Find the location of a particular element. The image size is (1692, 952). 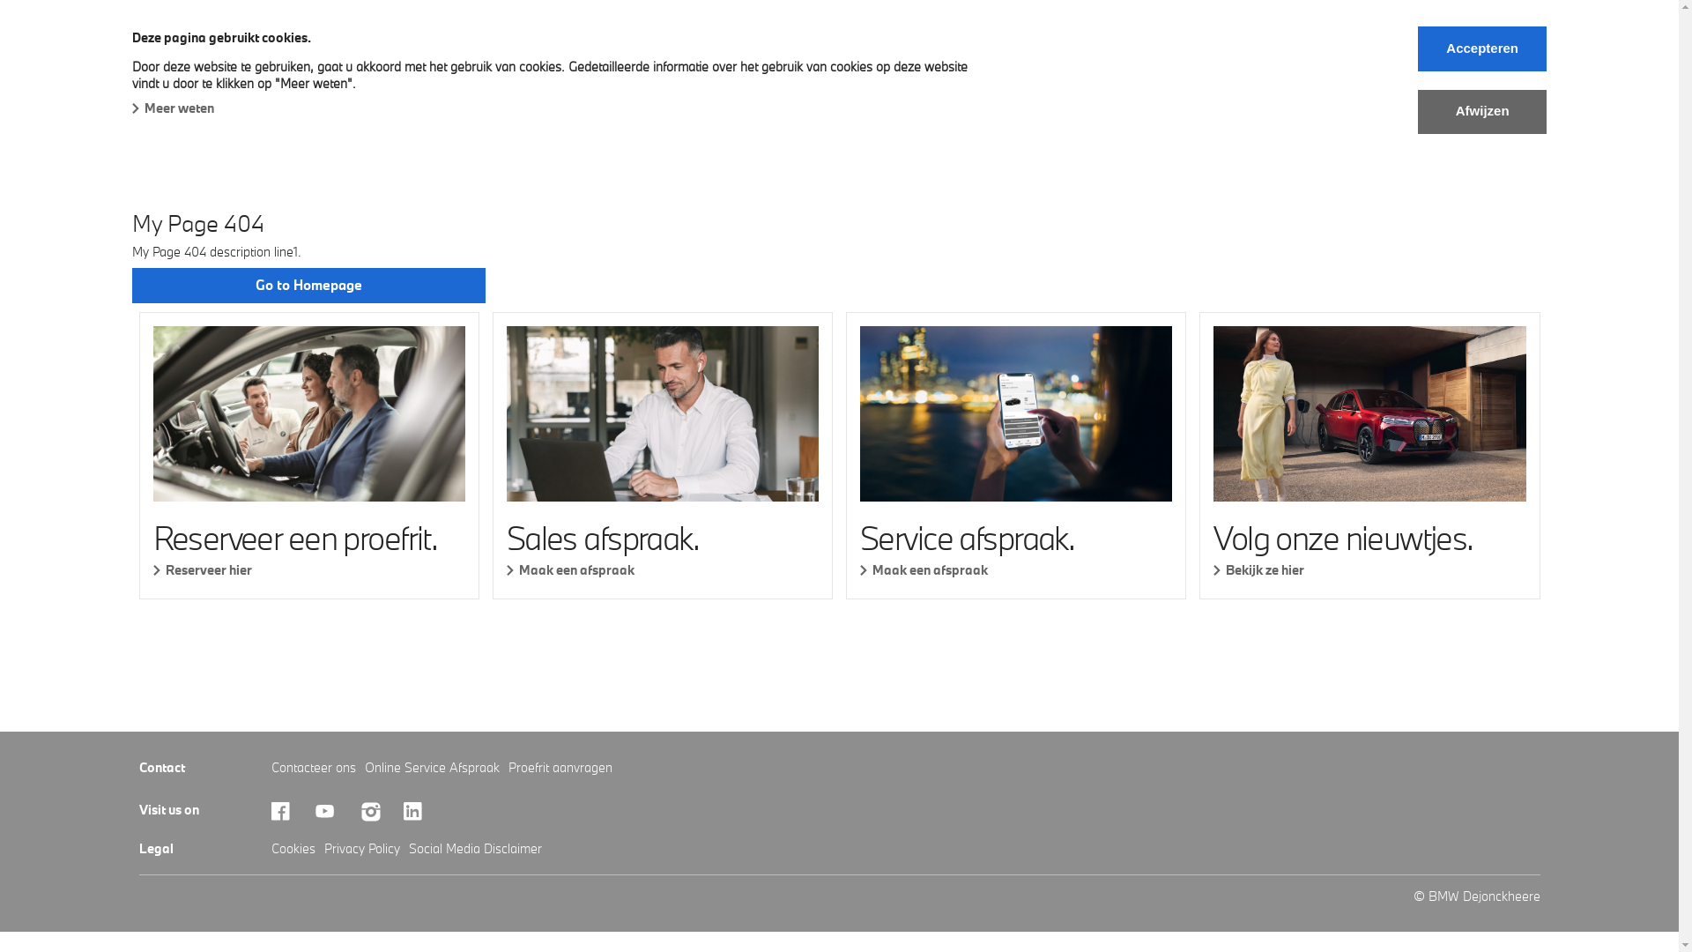

Reserveer hier is located at coordinates (309, 569).